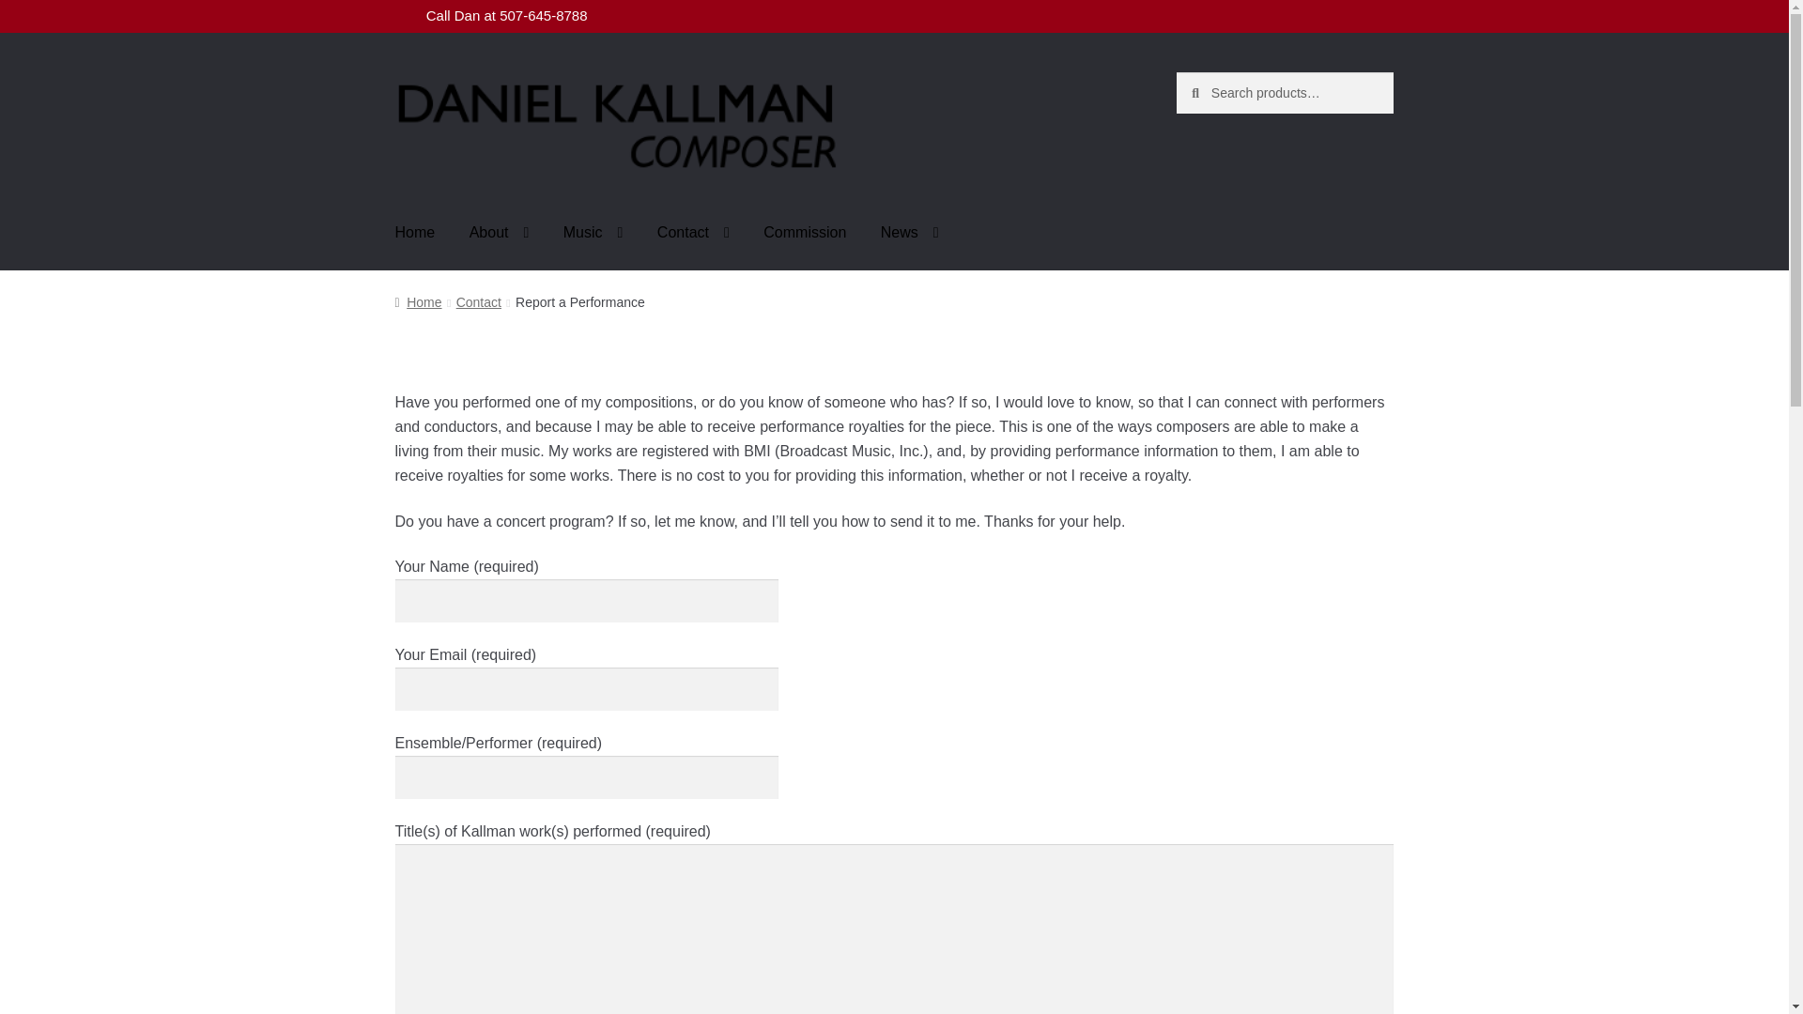 The image size is (1803, 1014). Describe the element at coordinates (593, 233) in the screenshot. I see `Music` at that location.